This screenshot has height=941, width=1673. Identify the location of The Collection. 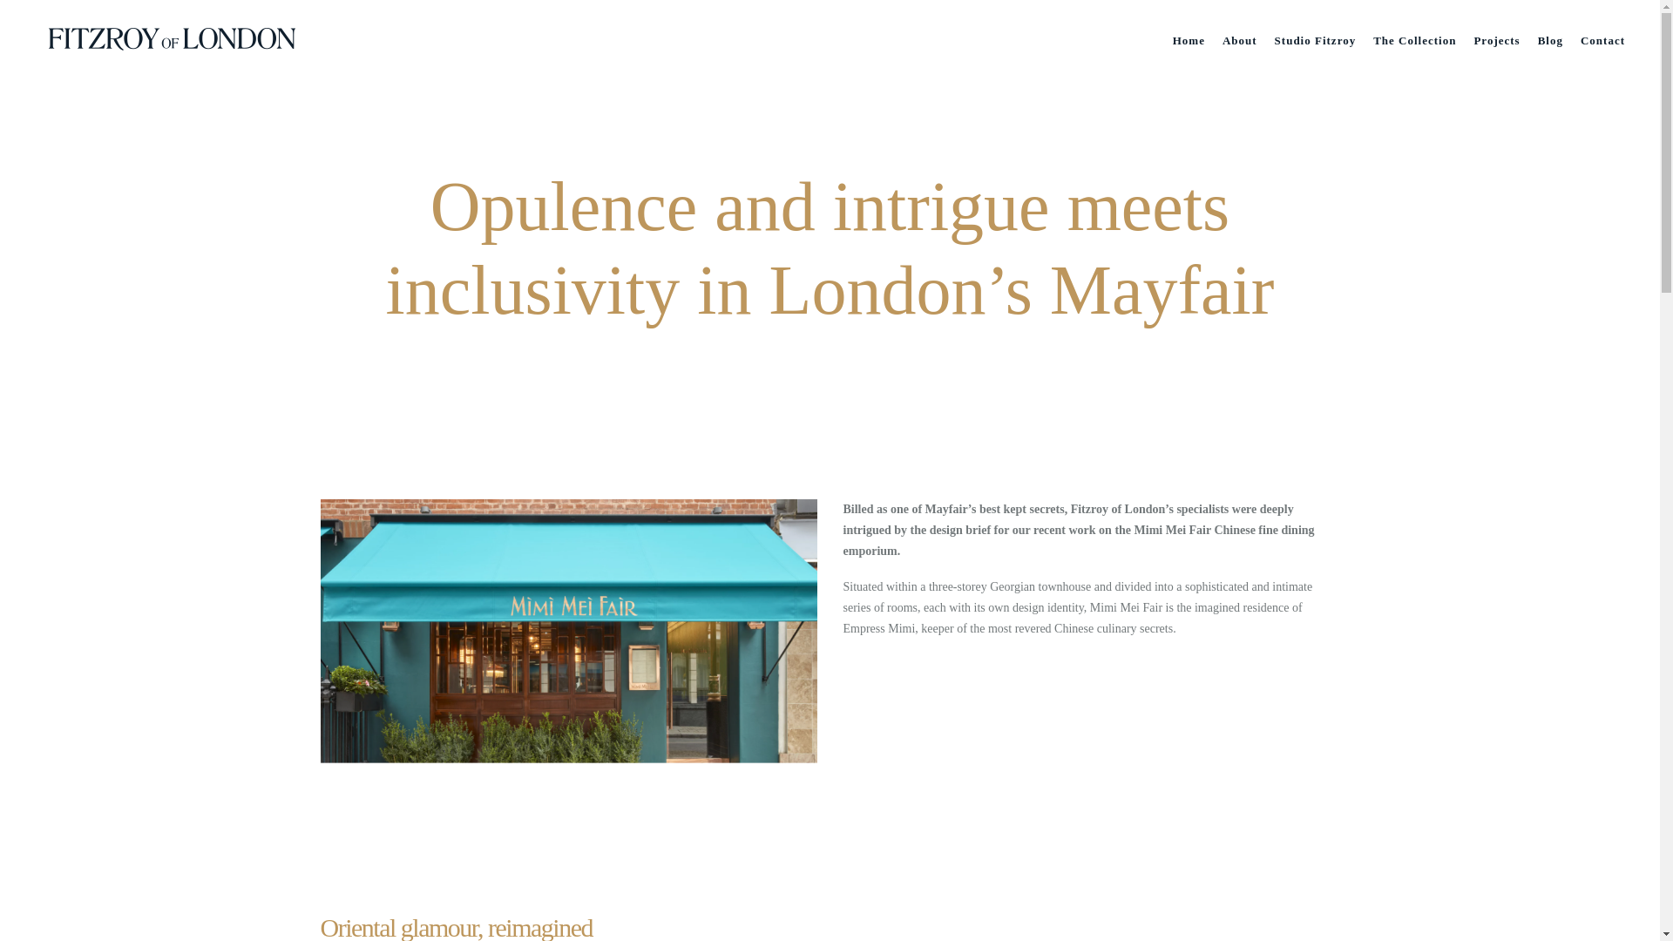
(1415, 40).